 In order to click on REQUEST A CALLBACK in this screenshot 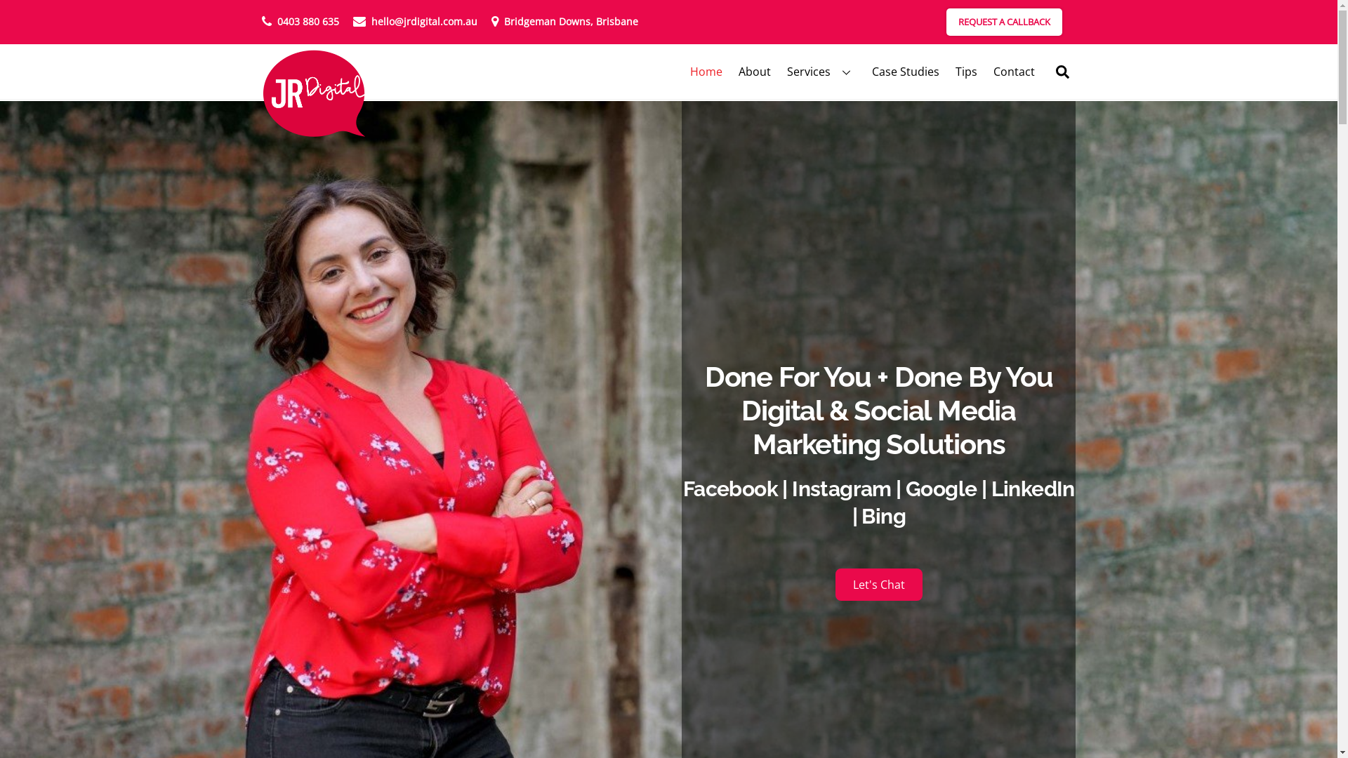, I will do `click(1004, 22)`.